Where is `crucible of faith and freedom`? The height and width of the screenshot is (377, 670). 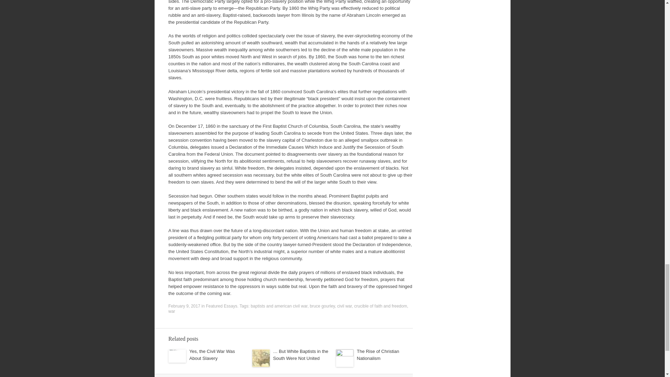 crucible of faith and freedom is located at coordinates (380, 306).